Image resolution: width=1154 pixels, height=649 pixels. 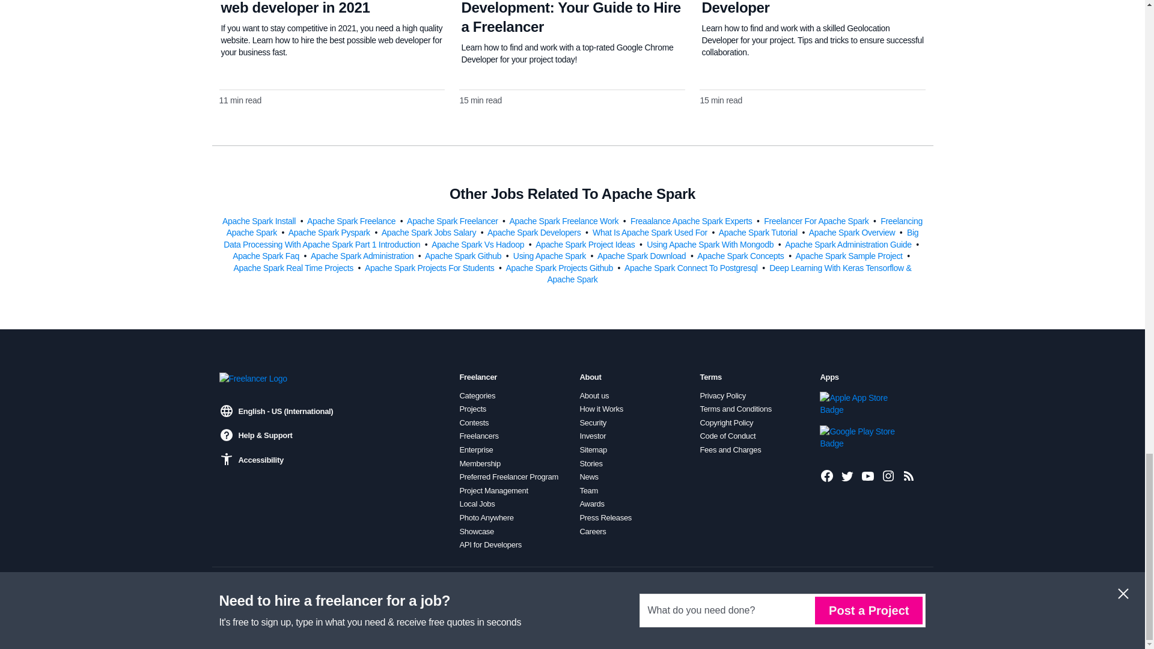 I want to click on Freelancer on Twitter, so click(x=847, y=475).